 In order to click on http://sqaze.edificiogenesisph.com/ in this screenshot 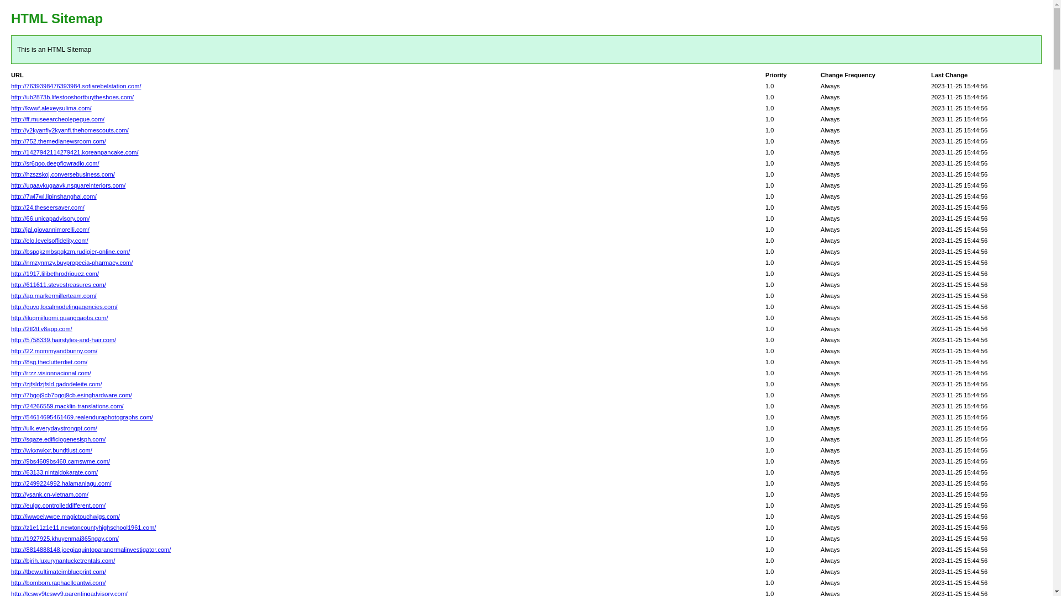, I will do `click(59, 439)`.